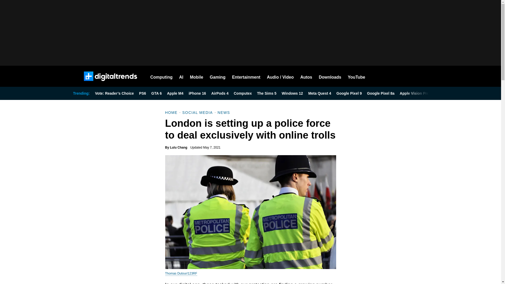 The image size is (505, 284). I want to click on Downloads, so click(330, 76).